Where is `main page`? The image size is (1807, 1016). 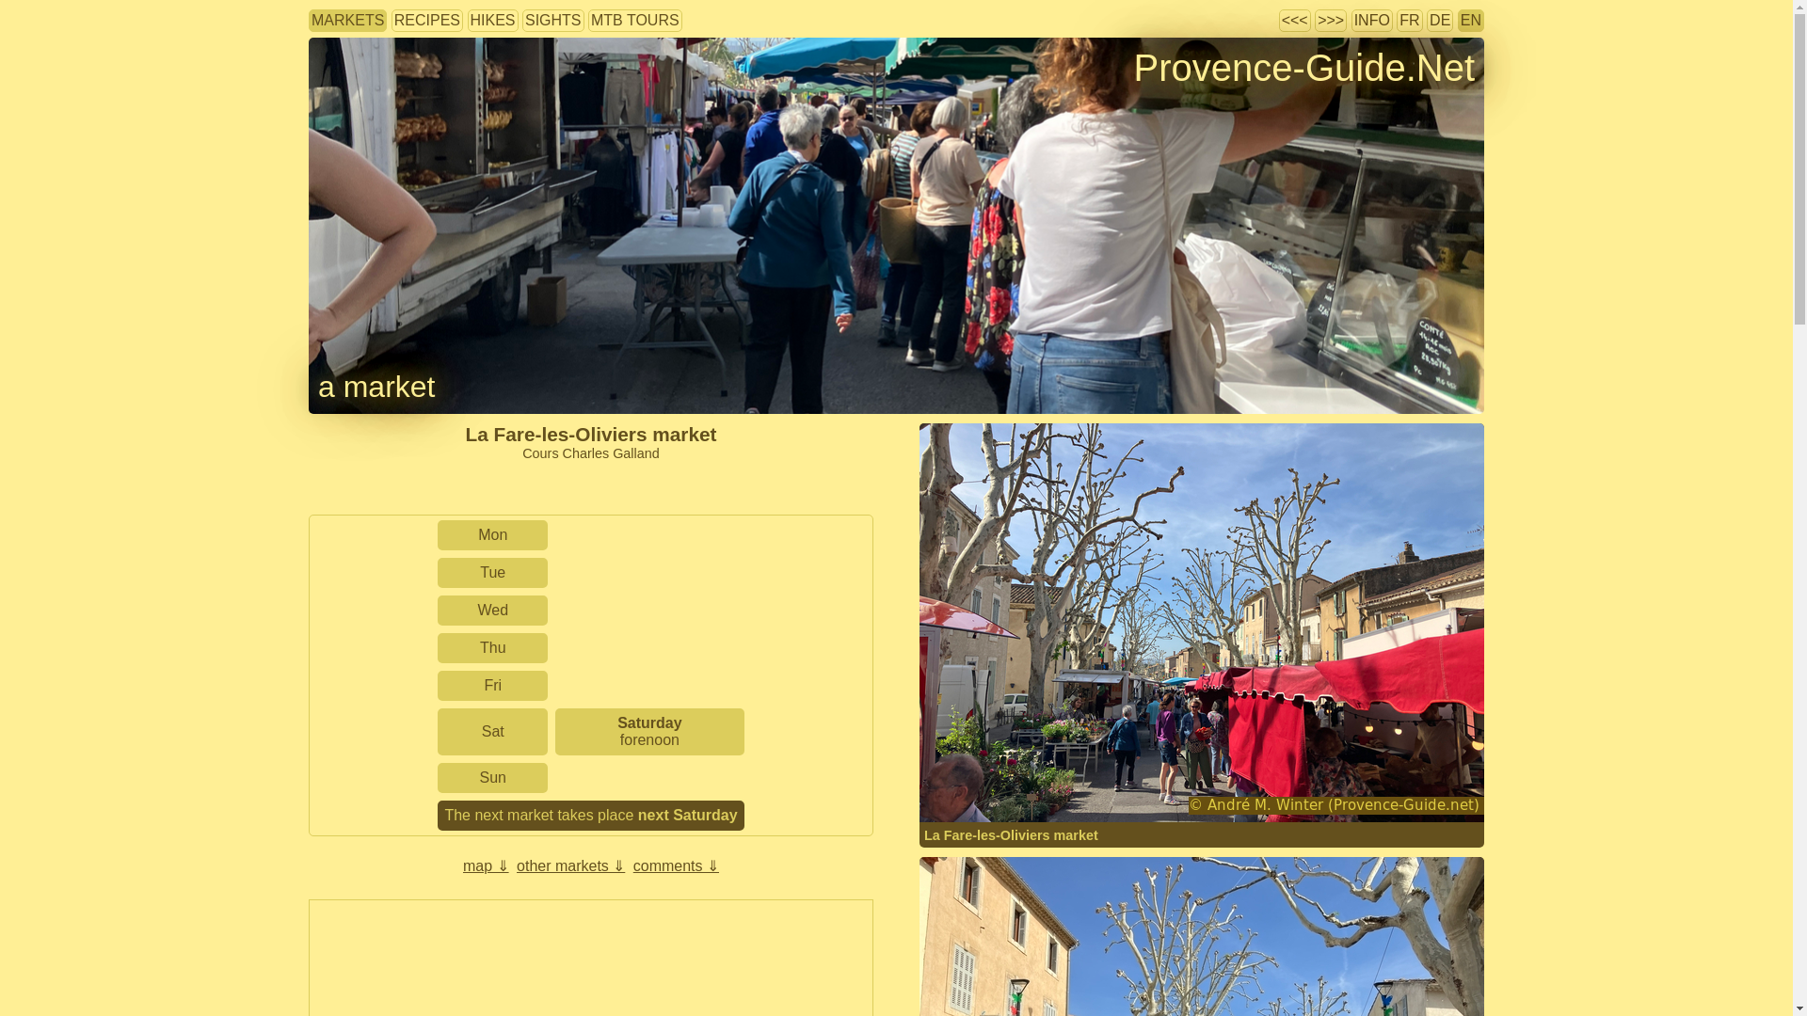 main page is located at coordinates (1304, 67).